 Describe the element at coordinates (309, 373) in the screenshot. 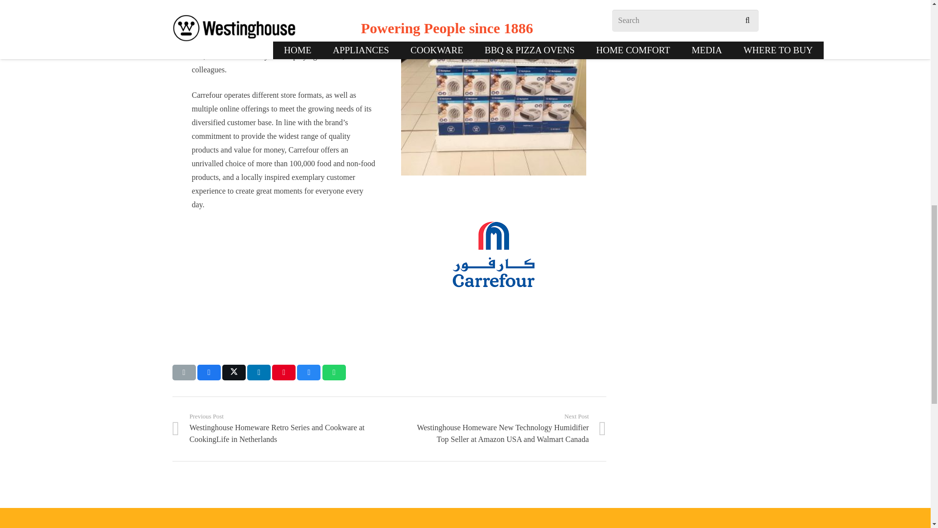

I see `Share this` at that location.